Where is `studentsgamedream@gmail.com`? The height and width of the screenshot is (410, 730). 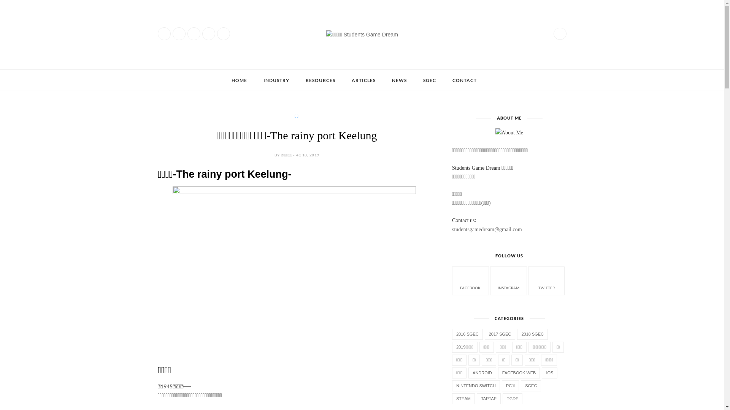 studentsgamedream@gmail.com is located at coordinates (487, 229).